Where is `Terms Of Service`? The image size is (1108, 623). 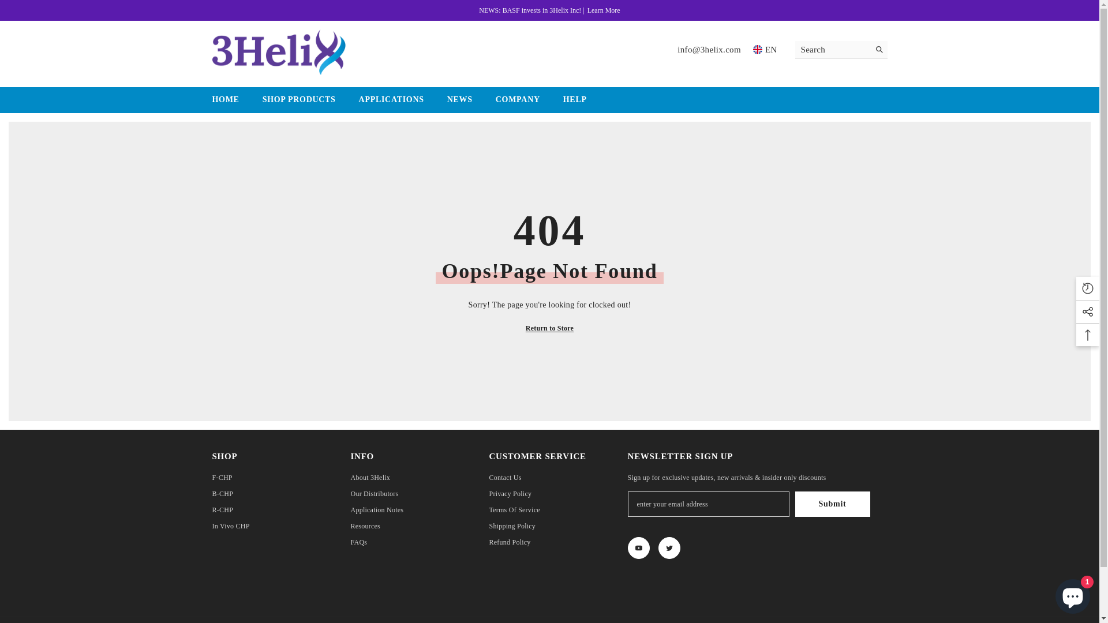 Terms Of Service is located at coordinates (515, 510).